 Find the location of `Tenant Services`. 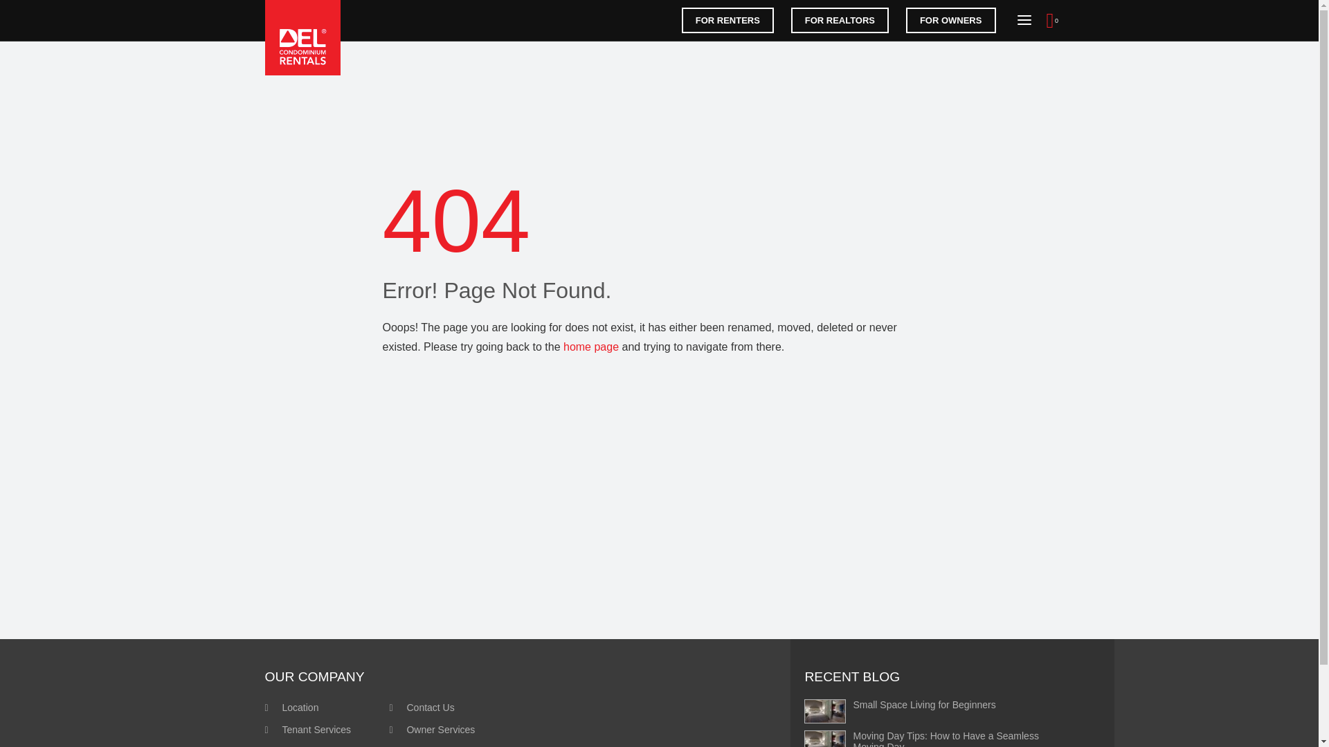

Tenant Services is located at coordinates (307, 729).